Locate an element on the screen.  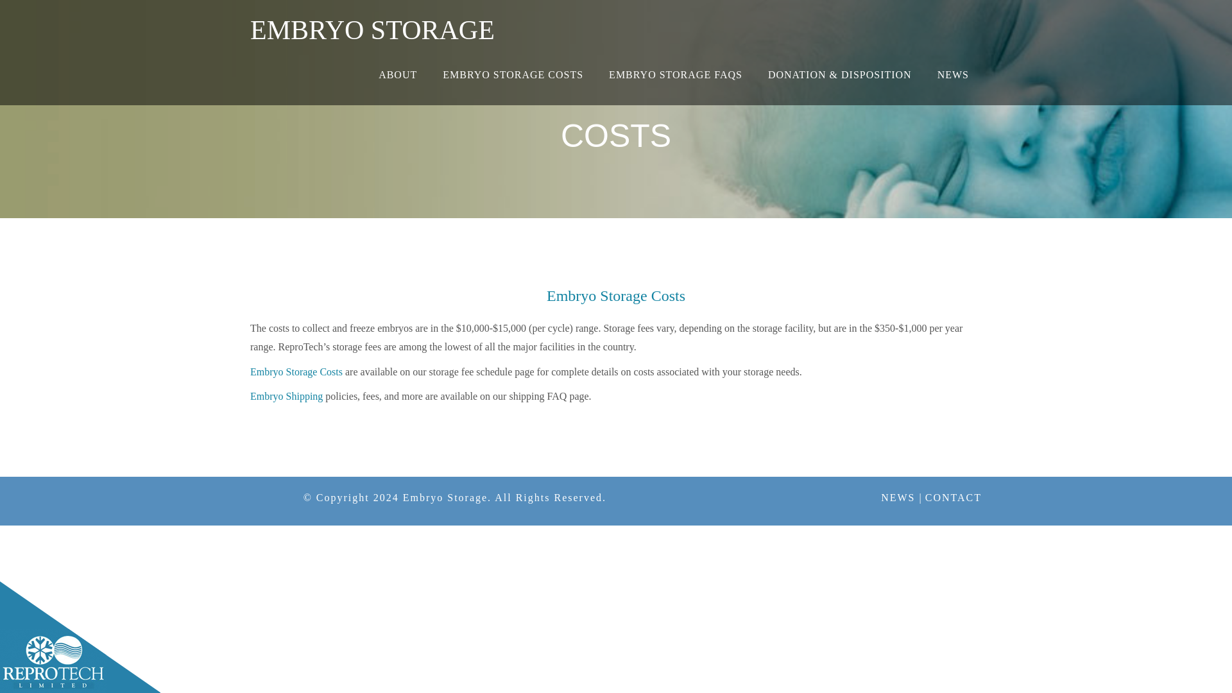
CONTACT is located at coordinates (954, 497).